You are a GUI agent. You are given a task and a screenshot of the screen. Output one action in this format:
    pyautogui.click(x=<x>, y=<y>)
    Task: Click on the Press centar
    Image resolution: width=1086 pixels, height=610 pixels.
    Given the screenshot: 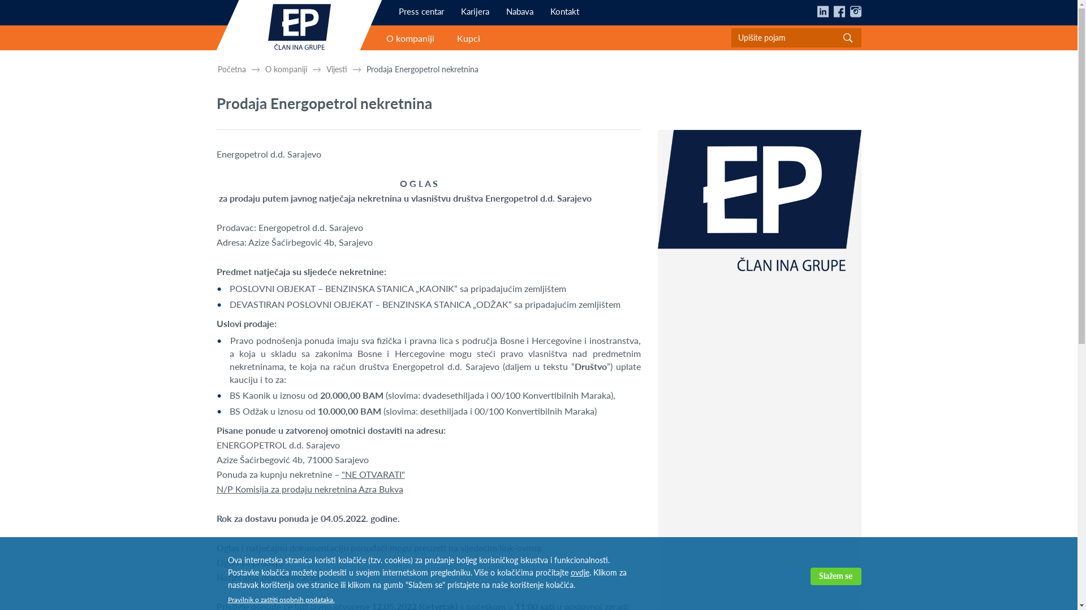 What is the action you would take?
    pyautogui.click(x=421, y=11)
    